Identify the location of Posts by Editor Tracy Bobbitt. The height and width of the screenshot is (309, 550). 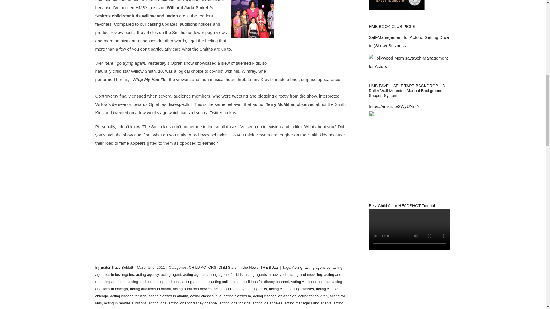
(117, 267).